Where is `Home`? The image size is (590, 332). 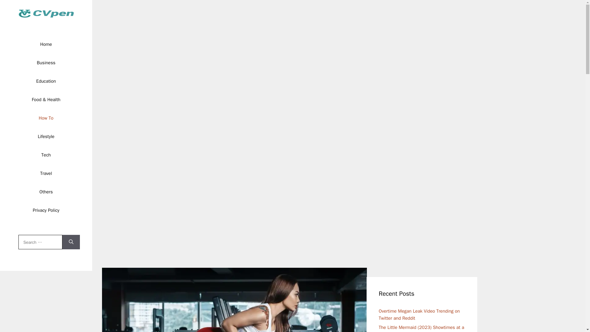
Home is located at coordinates (46, 44).